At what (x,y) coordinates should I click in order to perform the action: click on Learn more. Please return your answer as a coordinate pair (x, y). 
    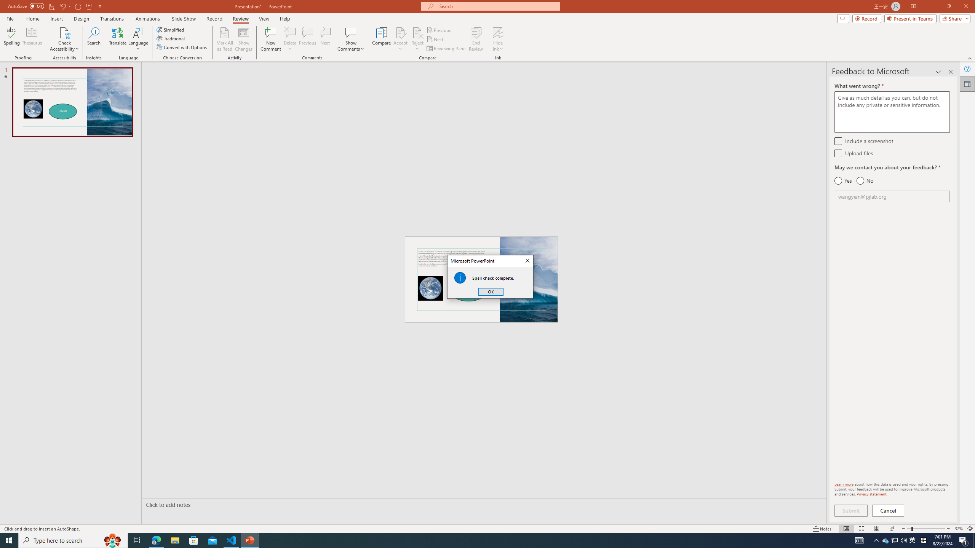
    Looking at the image, I should click on (844, 484).